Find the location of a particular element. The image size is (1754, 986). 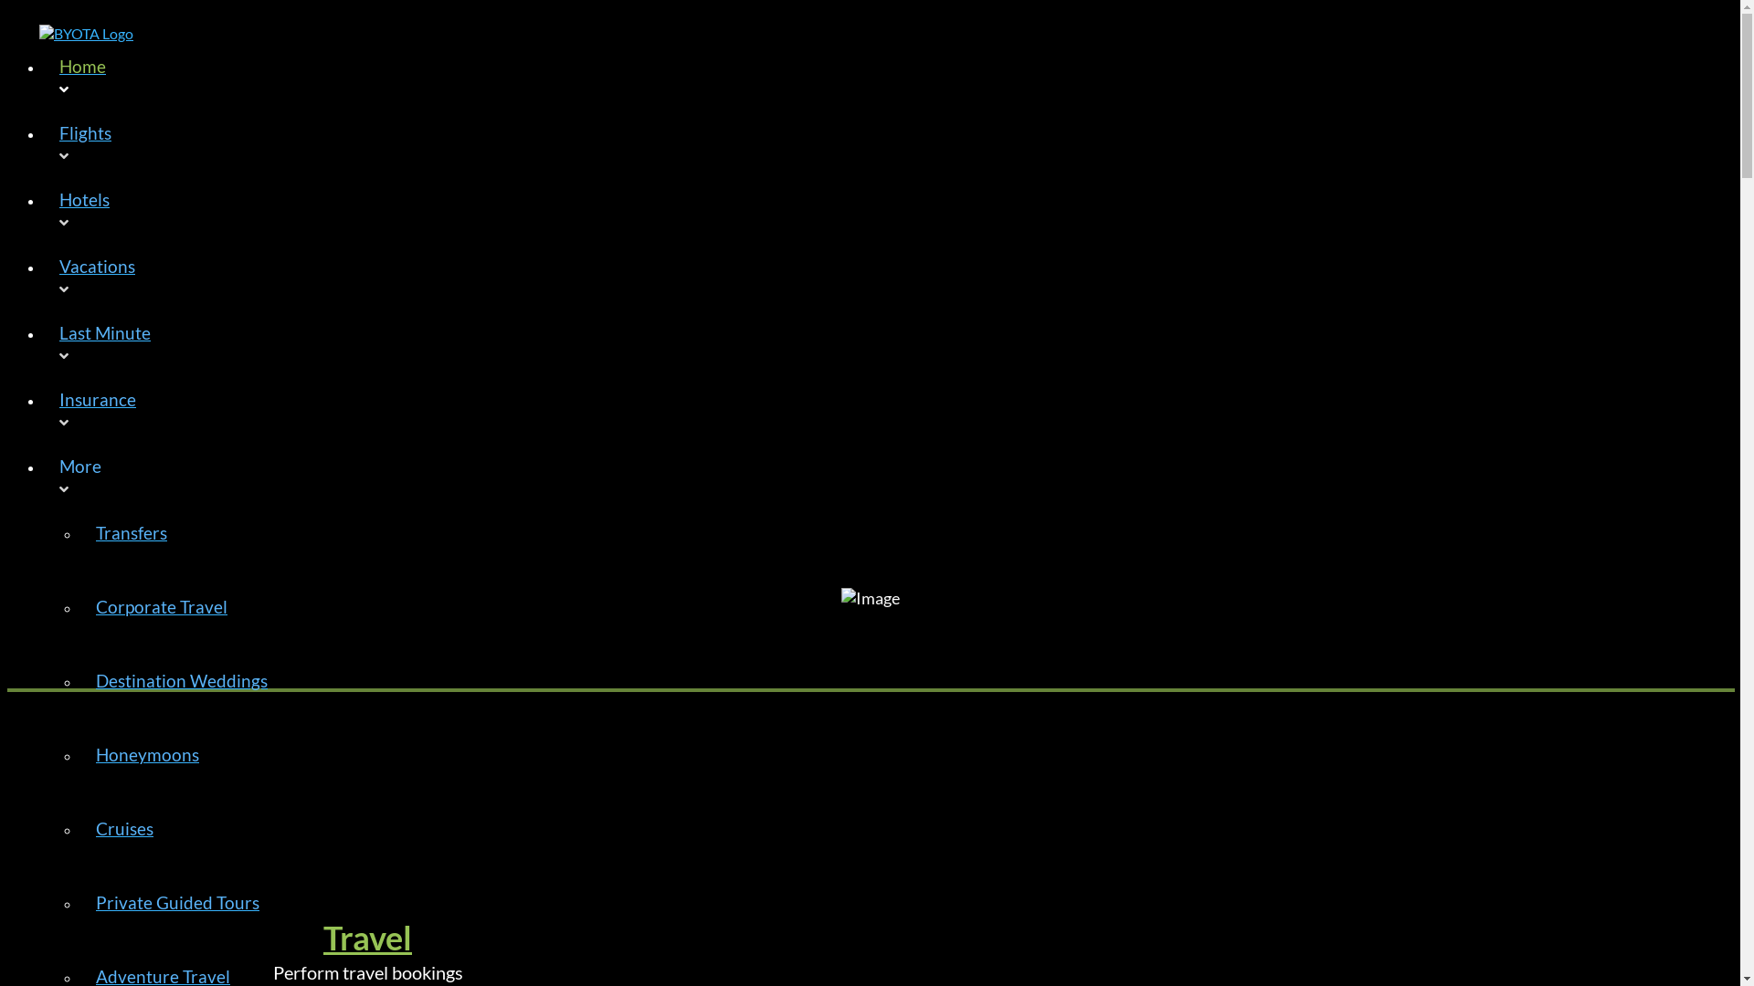

Transfers is located at coordinates (183, 546).